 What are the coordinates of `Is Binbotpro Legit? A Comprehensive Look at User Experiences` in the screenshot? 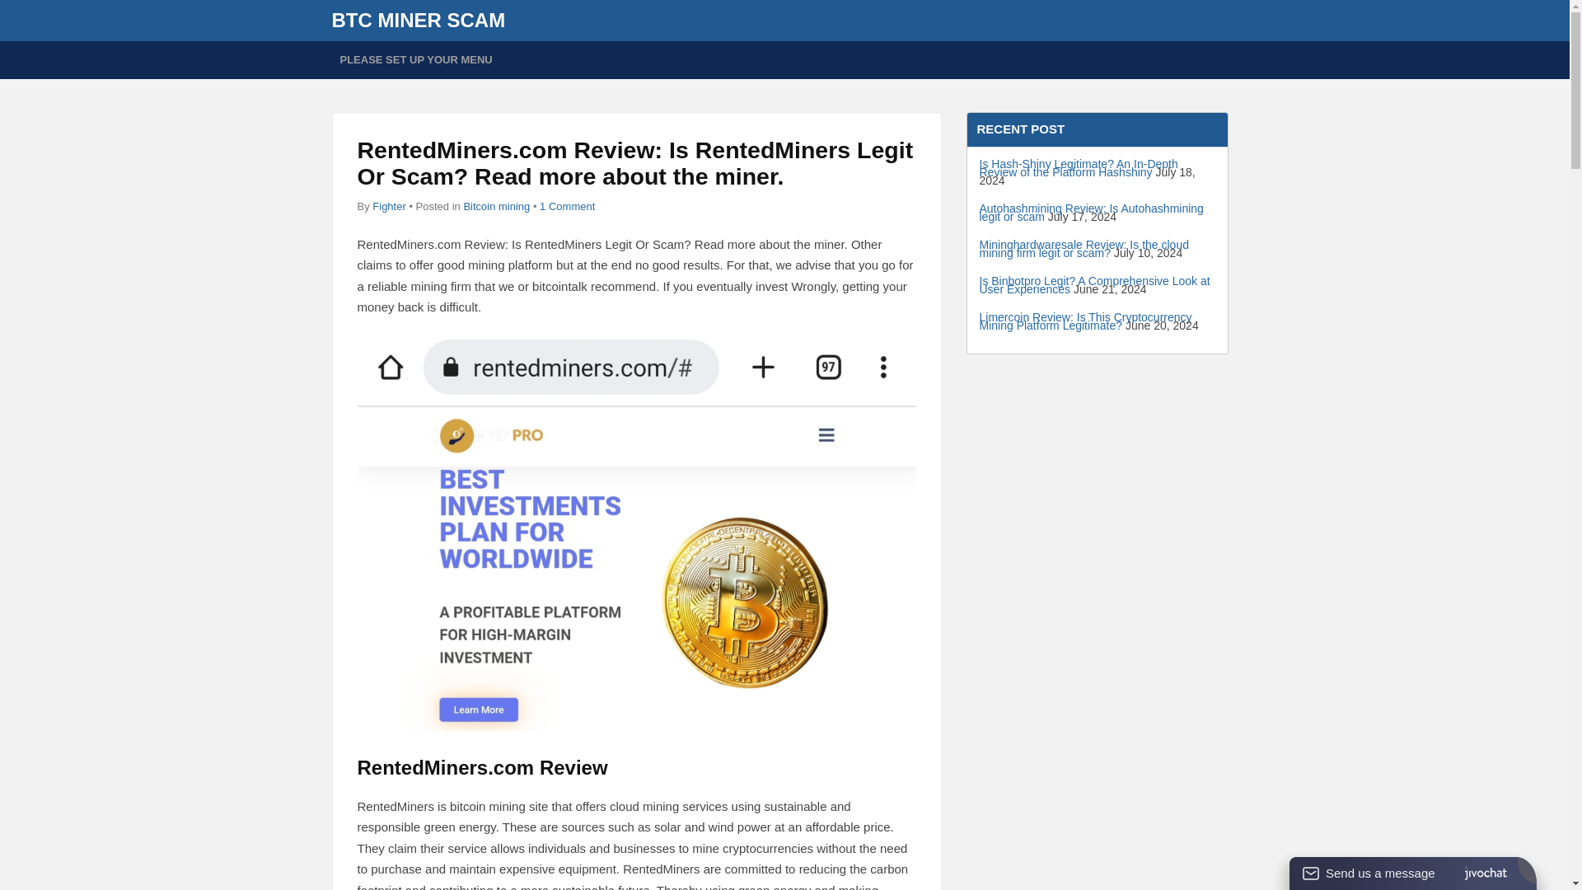 It's located at (1094, 284).